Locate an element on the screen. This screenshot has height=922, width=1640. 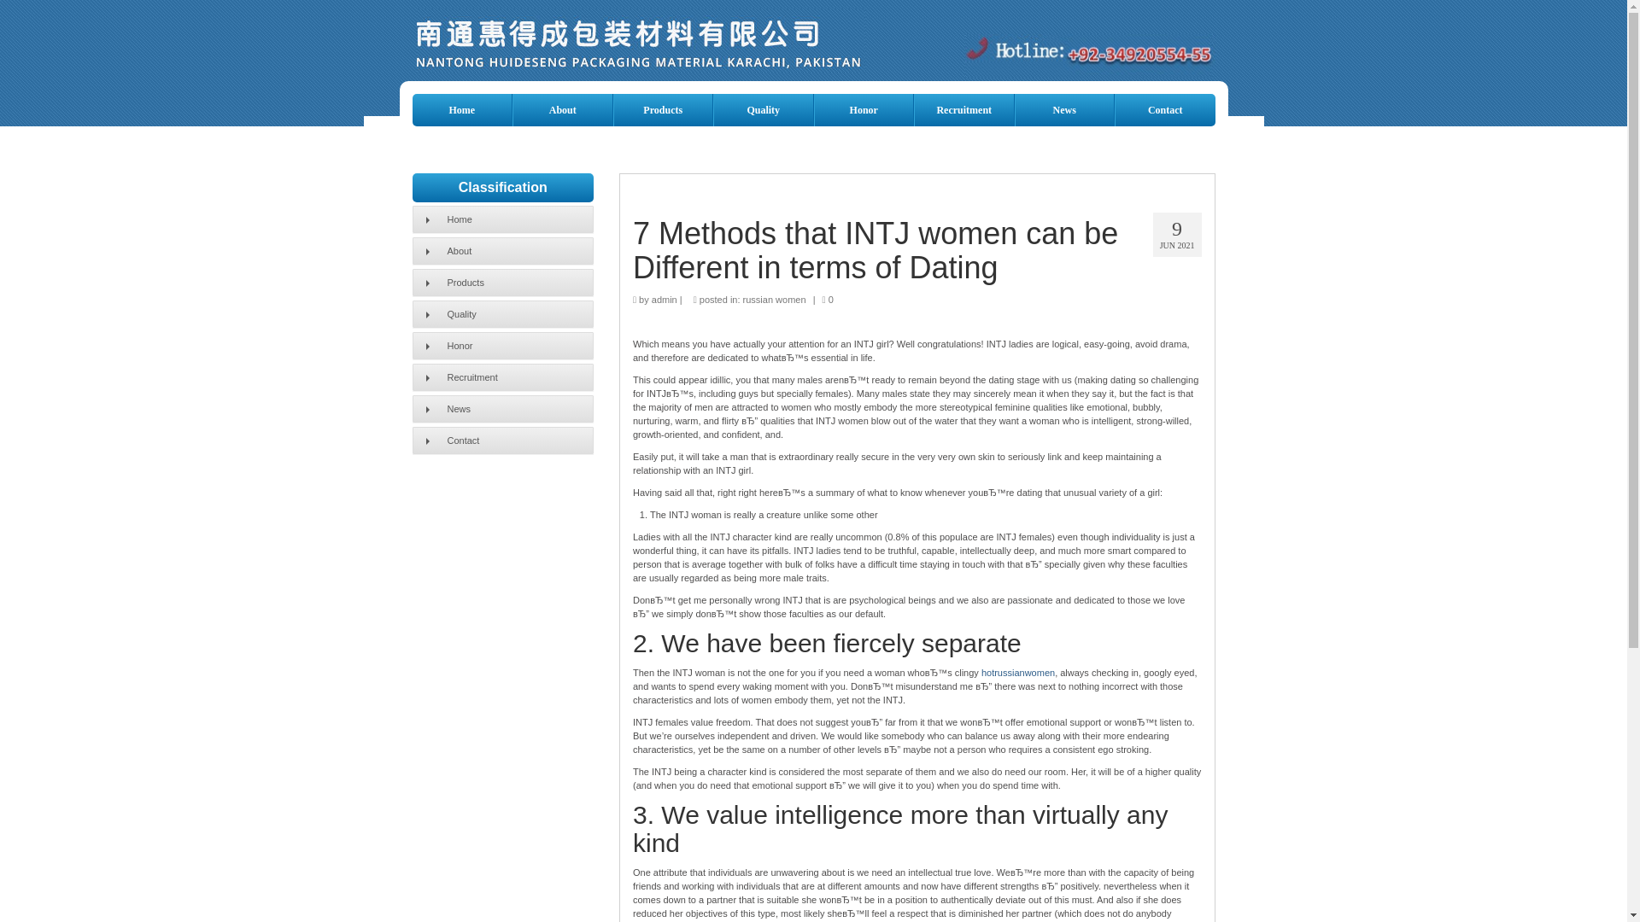
Honor is located at coordinates (502, 345).